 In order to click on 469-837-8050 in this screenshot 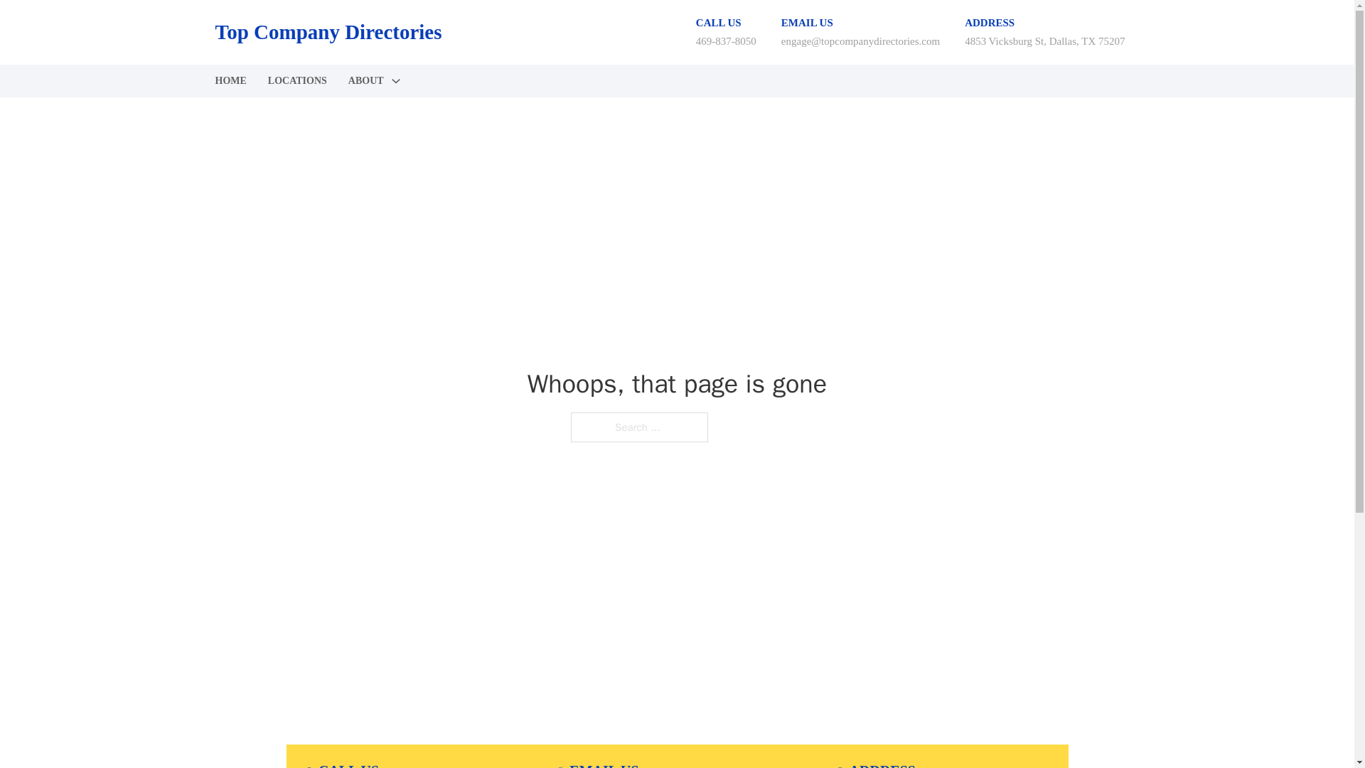, I will do `click(726, 41)`.